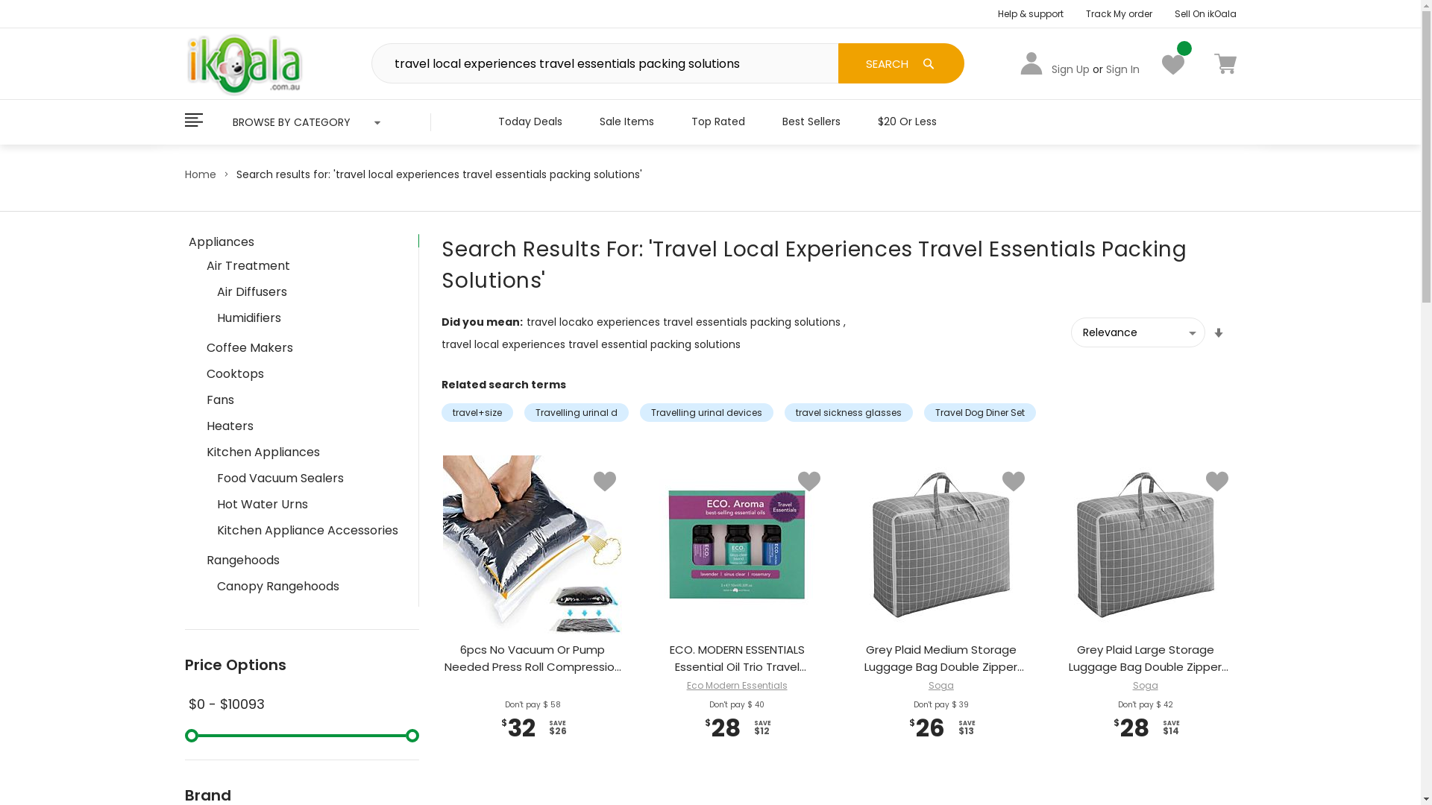 This screenshot has height=805, width=1432. What do you see at coordinates (304, 426) in the screenshot?
I see `Heaters` at bounding box center [304, 426].